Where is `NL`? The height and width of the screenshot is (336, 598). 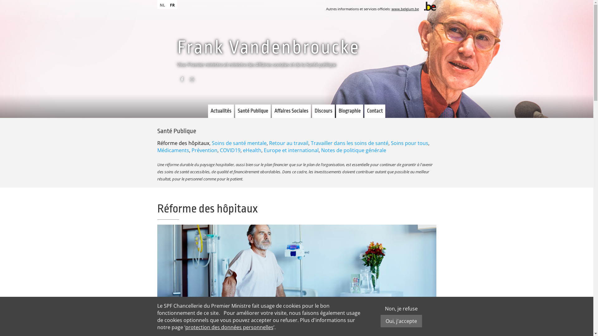
NL is located at coordinates (162, 5).